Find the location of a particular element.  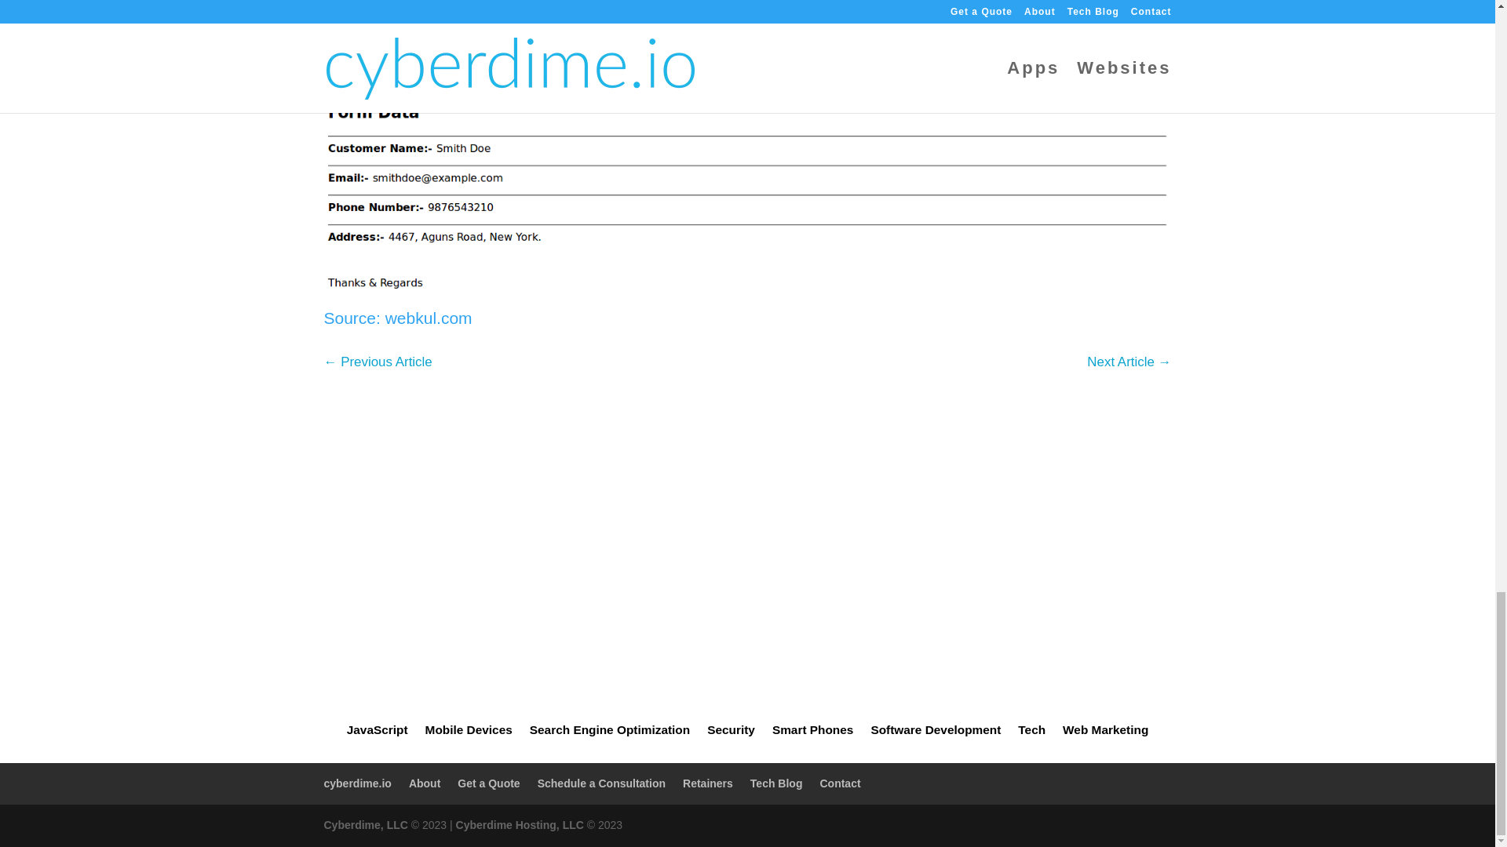

Search Engine Optimization is located at coordinates (610, 733).